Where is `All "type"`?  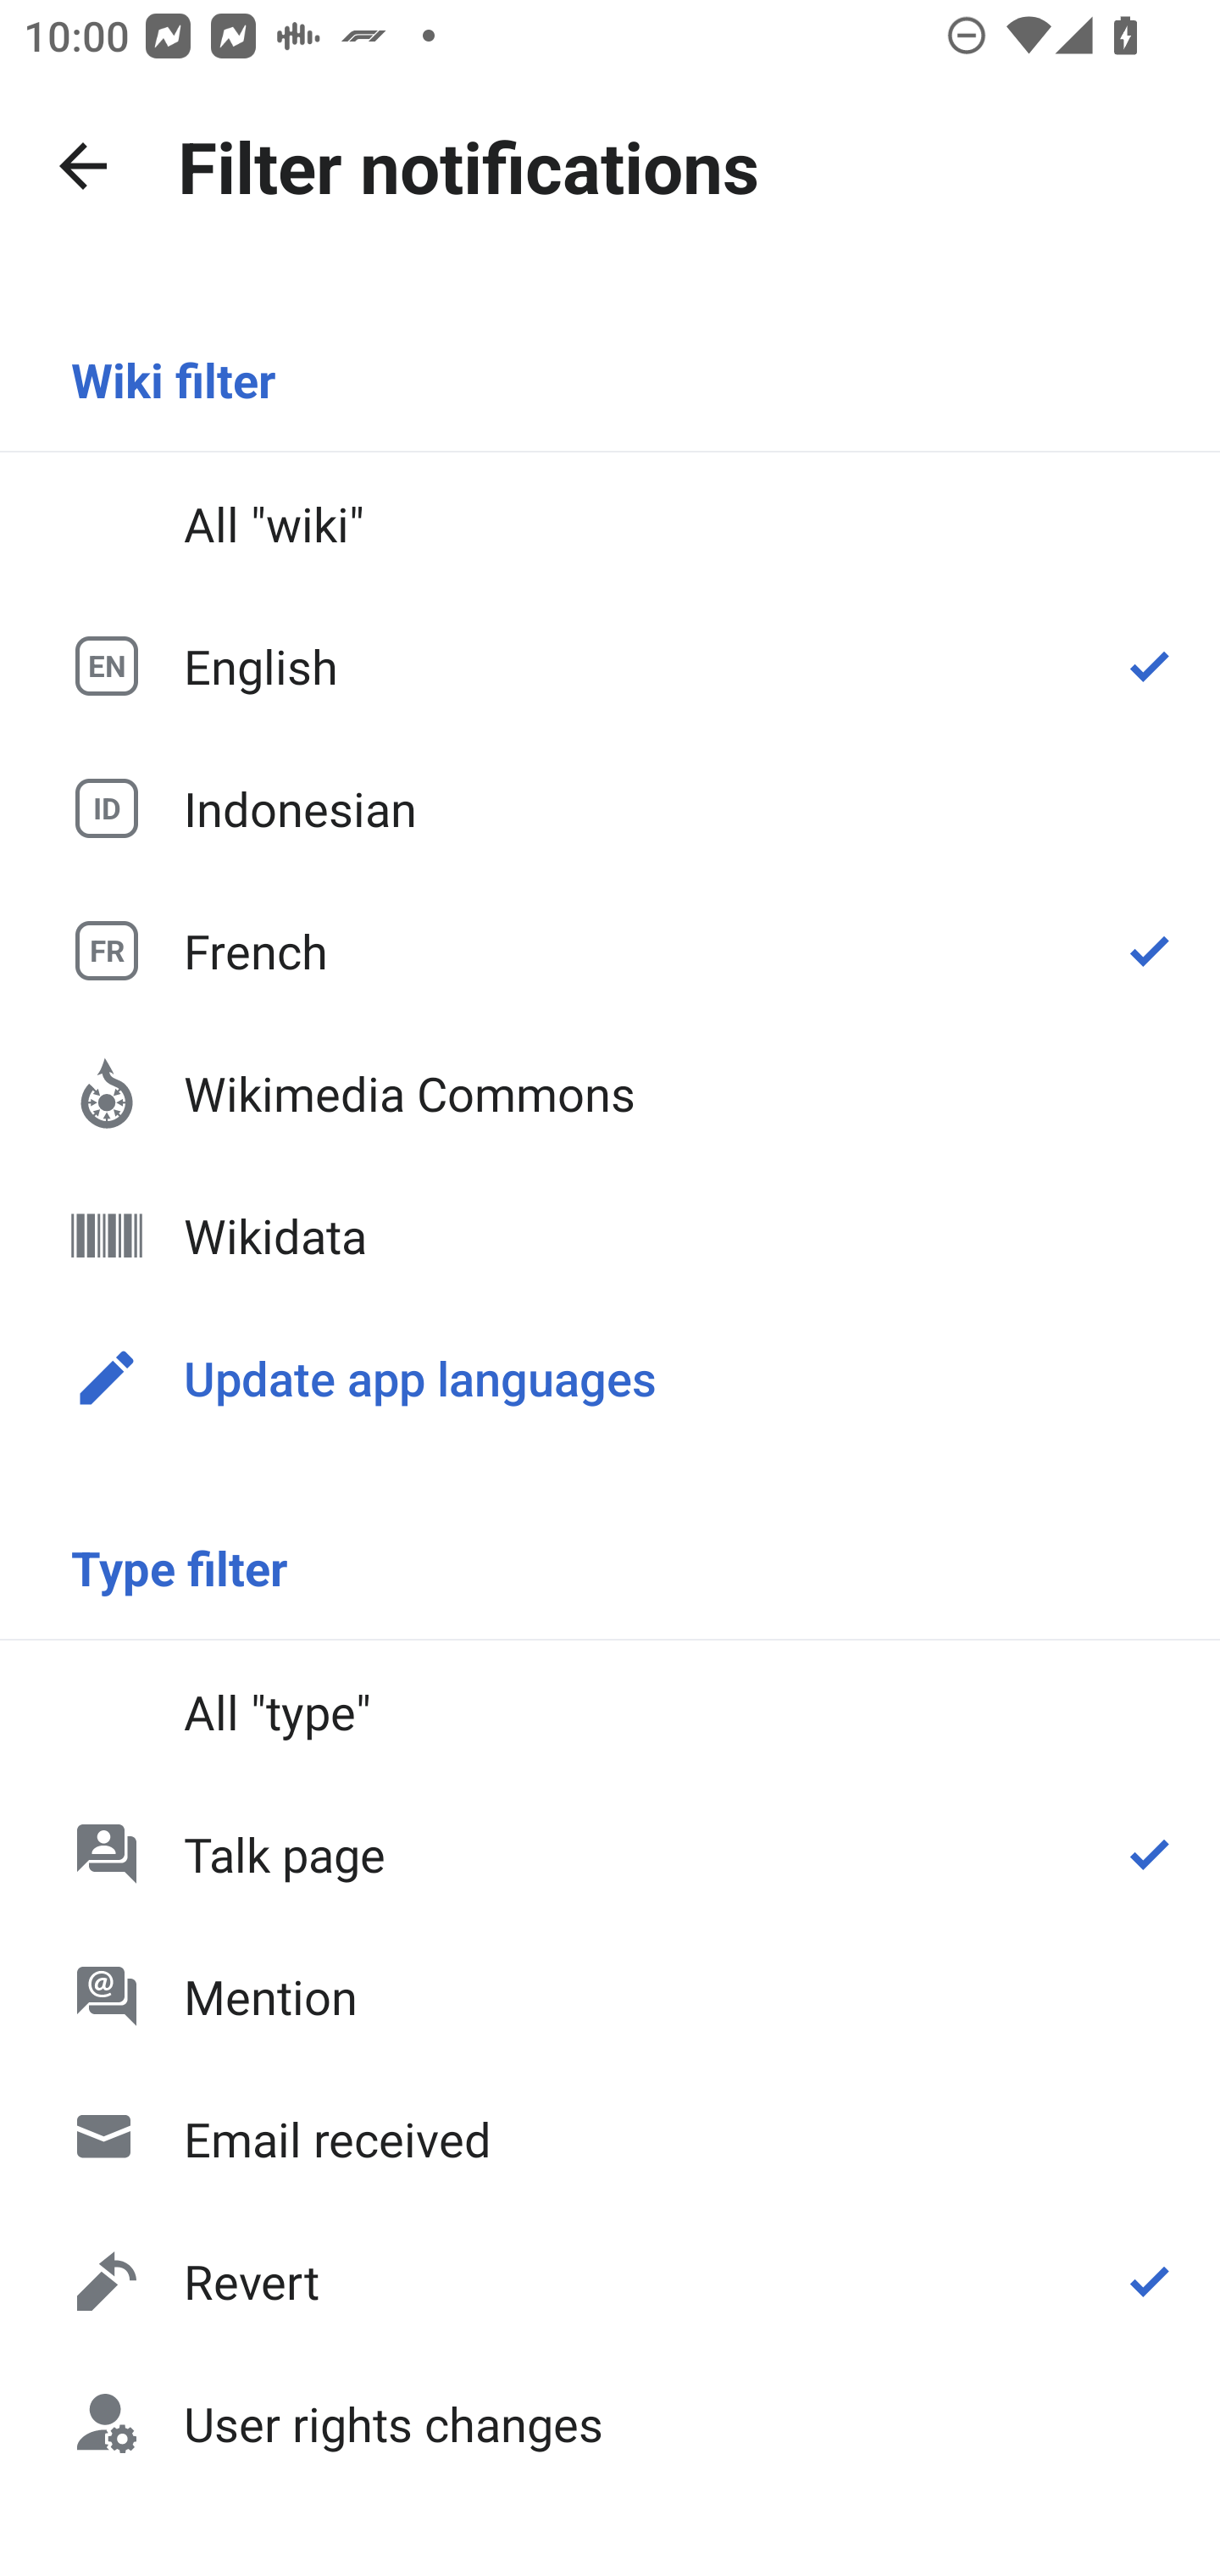
All "type" is located at coordinates (610, 1712).